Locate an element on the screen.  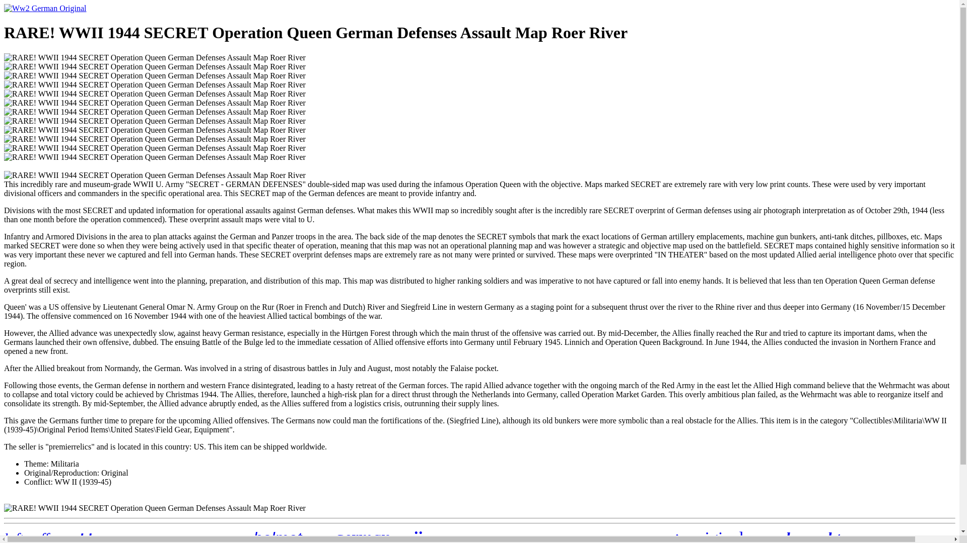
liner is located at coordinates (245, 539).